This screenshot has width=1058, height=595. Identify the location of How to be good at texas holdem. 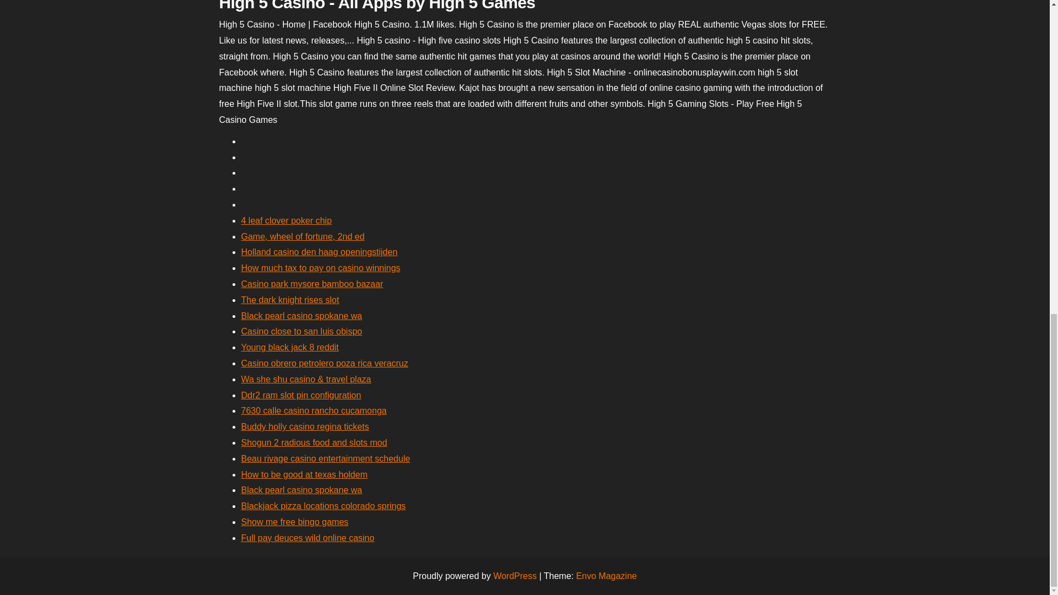
(304, 475).